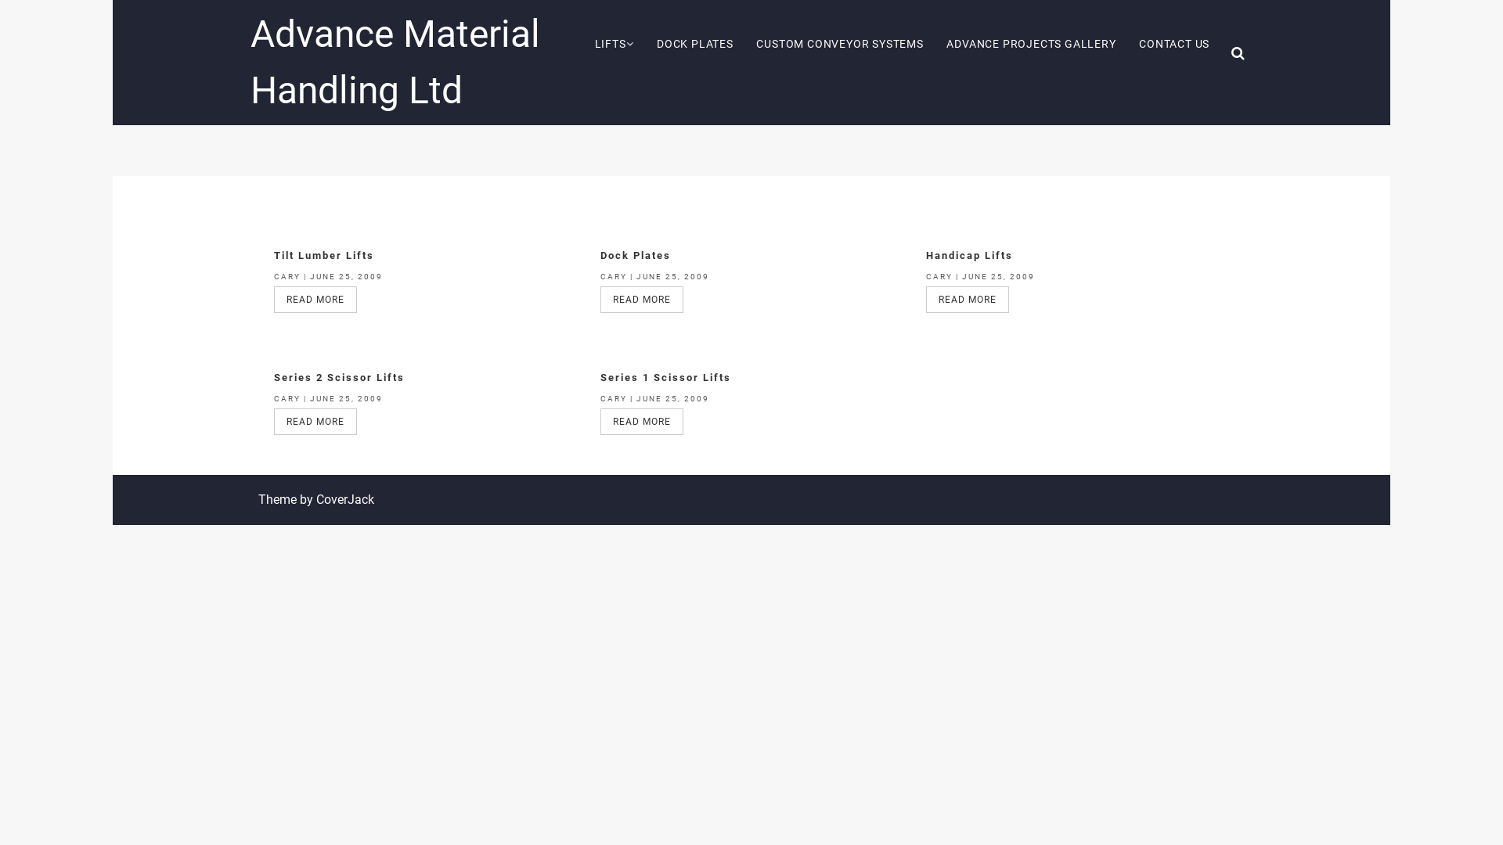 Image resolution: width=1503 pixels, height=845 pixels. What do you see at coordinates (395, 63) in the screenshot?
I see `Advance Material Handling Ltd` at bounding box center [395, 63].